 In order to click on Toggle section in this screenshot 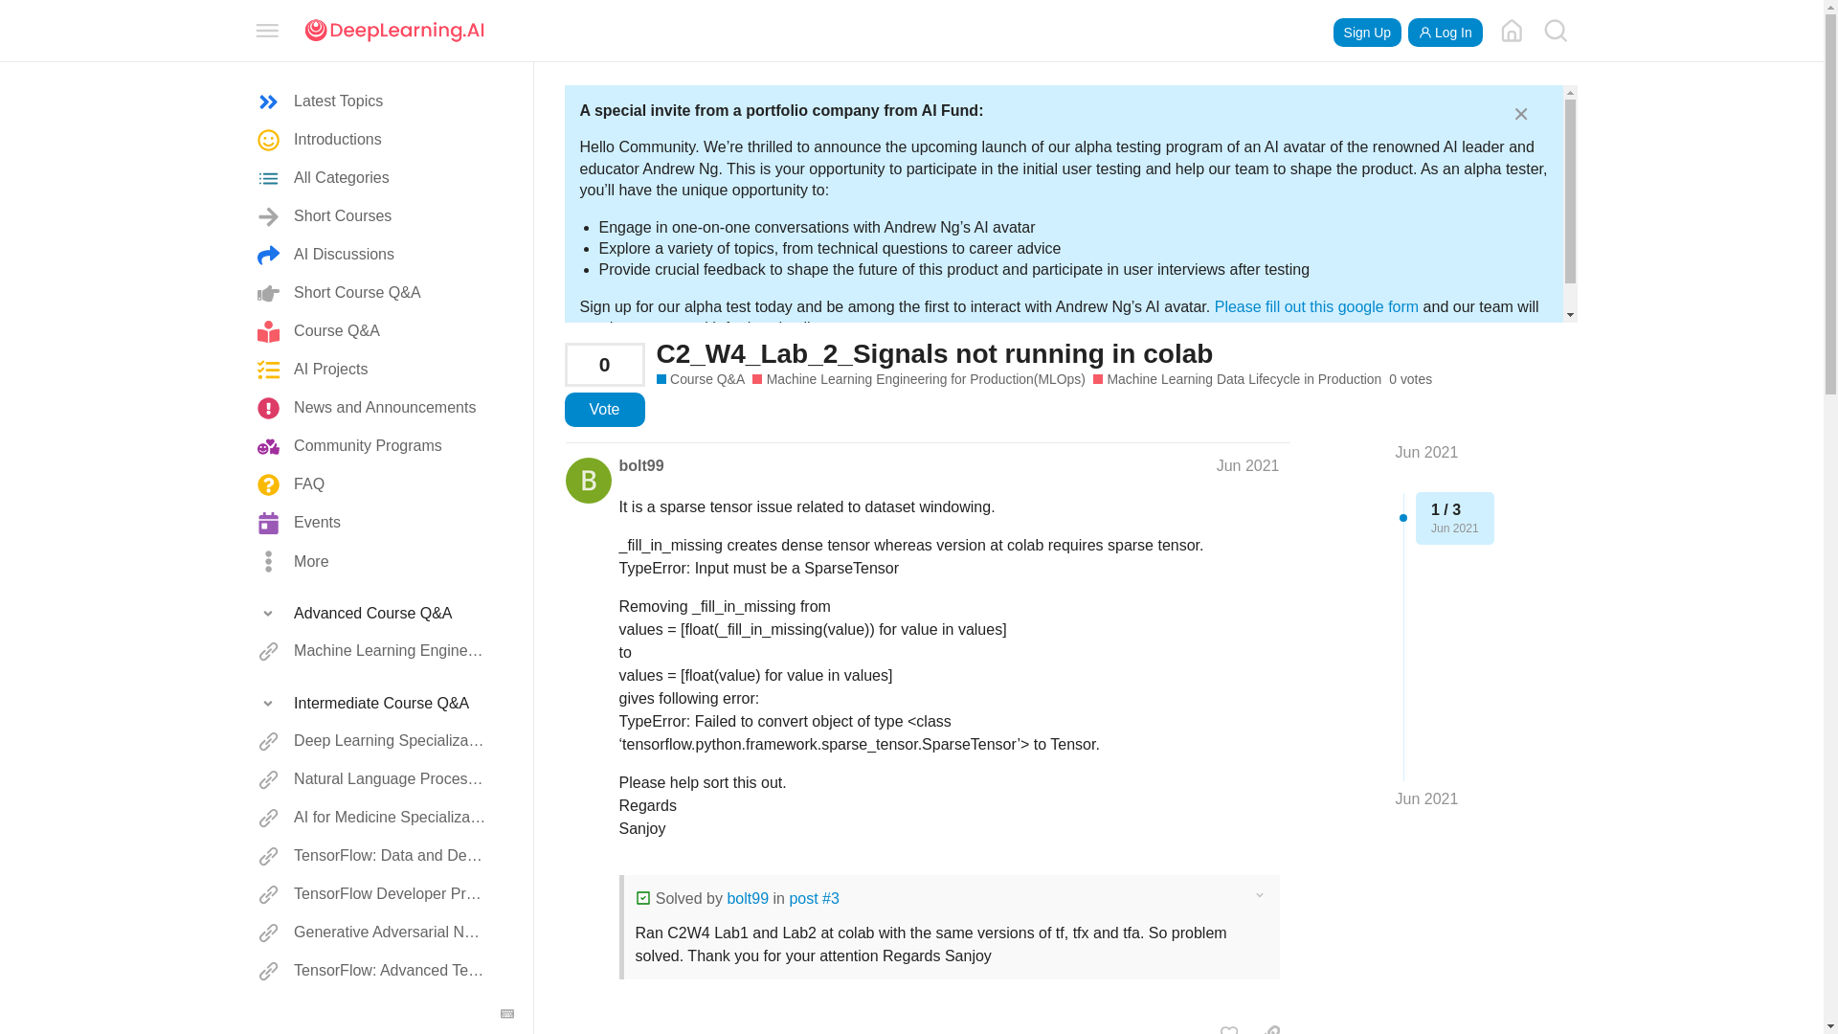, I will do `click(373, 613)`.